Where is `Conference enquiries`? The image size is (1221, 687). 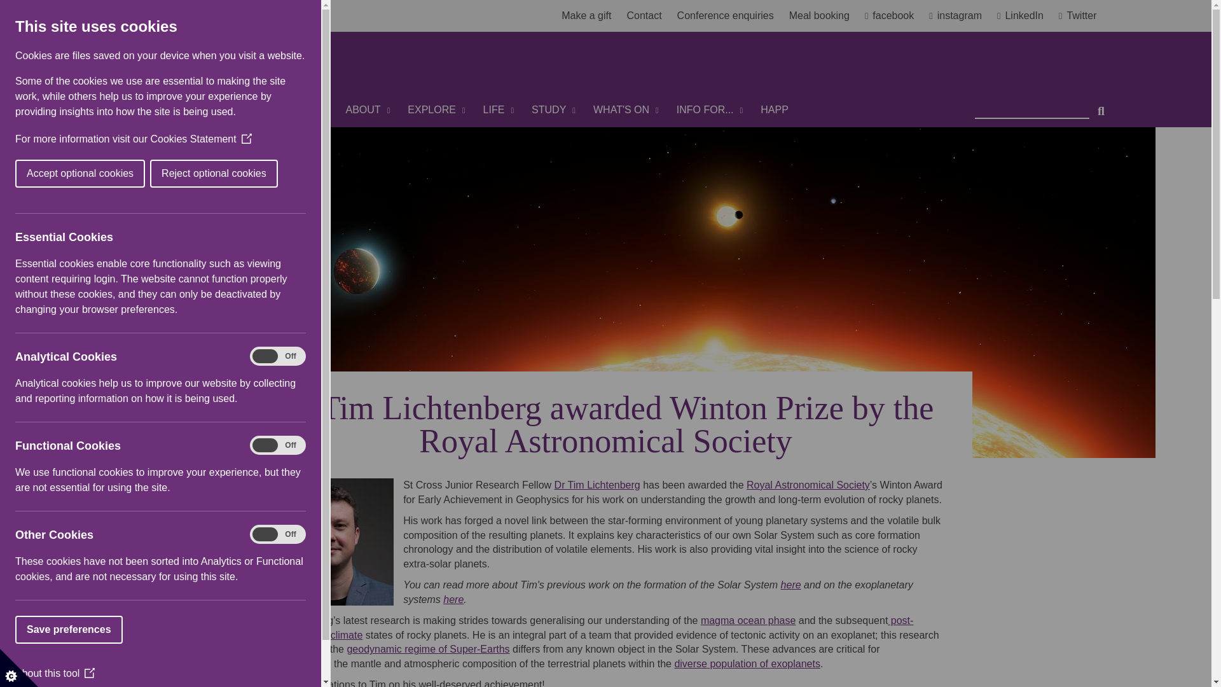
Conference enquiries is located at coordinates (730, 16).